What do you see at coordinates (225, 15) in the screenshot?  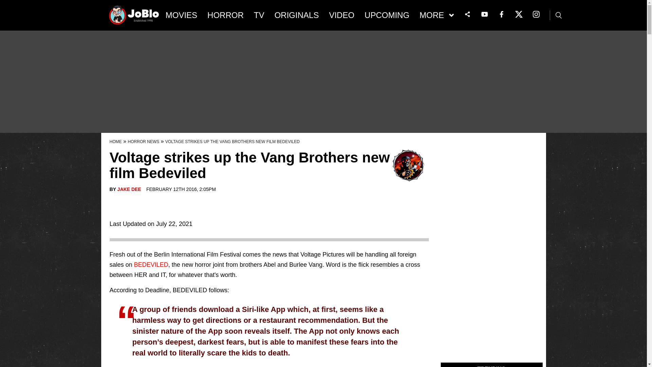 I see `HORROR` at bounding box center [225, 15].